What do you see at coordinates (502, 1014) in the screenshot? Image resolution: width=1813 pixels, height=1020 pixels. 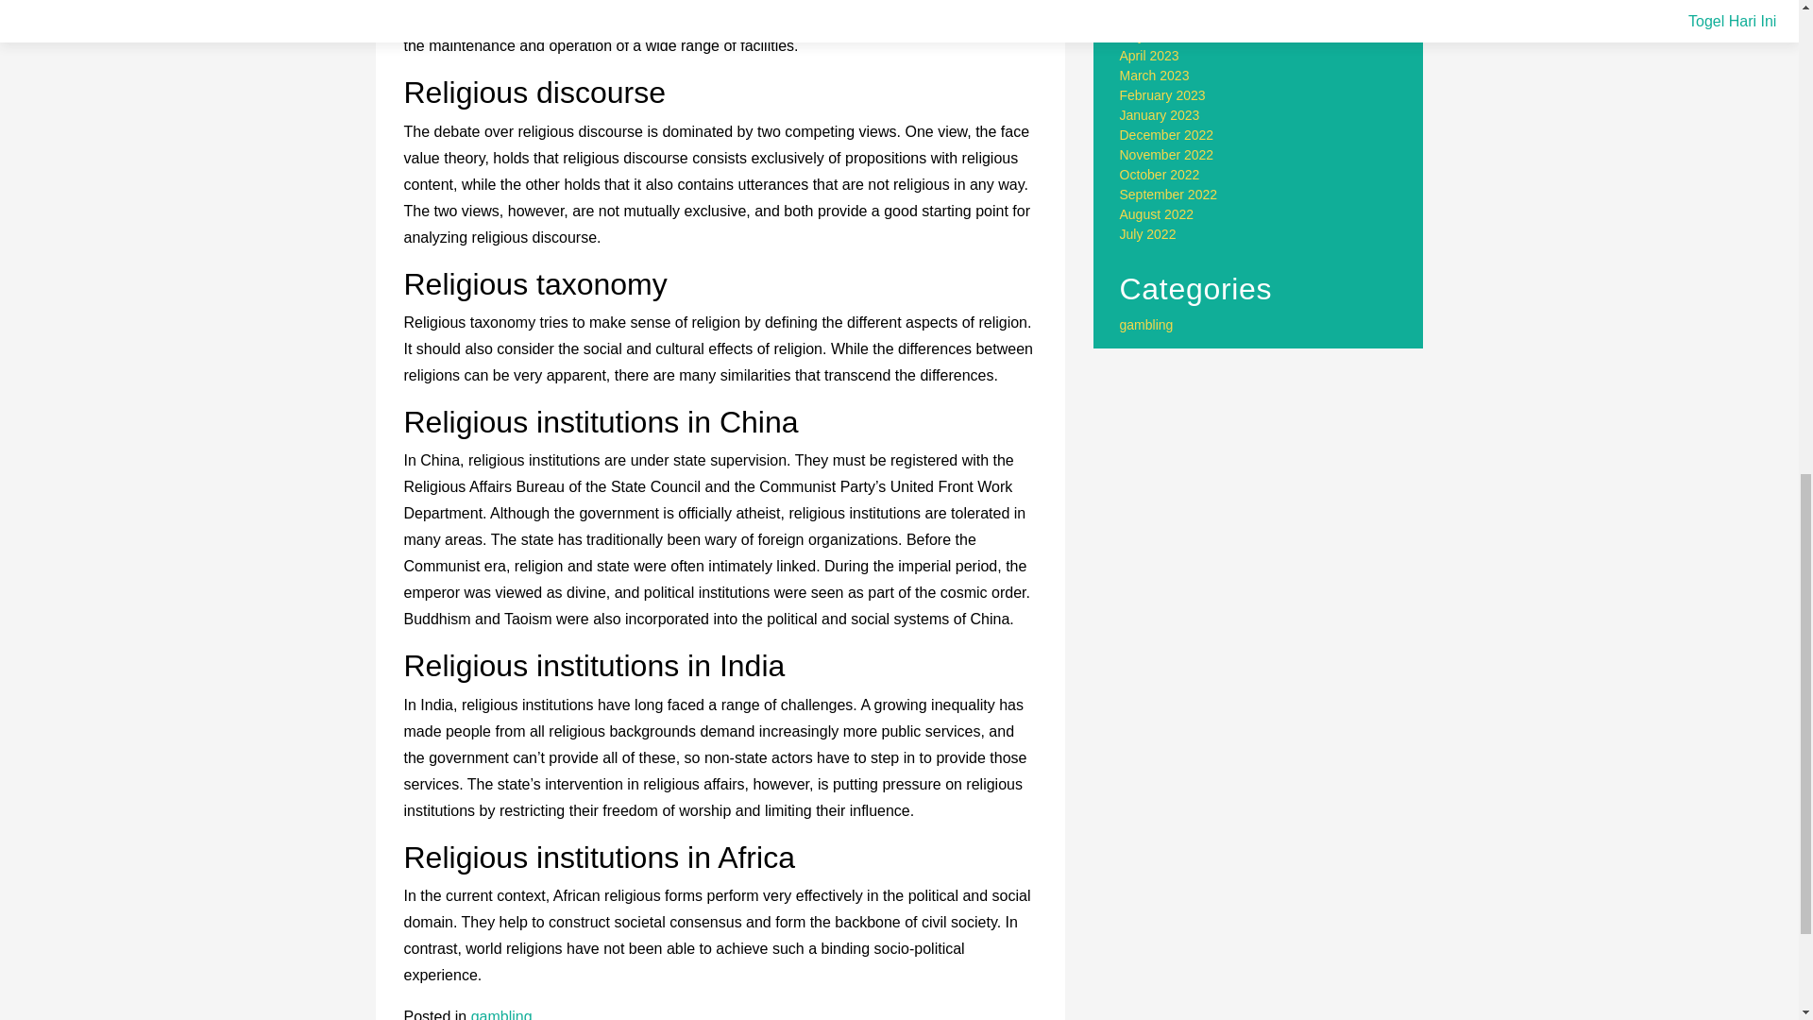 I see `gambling` at bounding box center [502, 1014].